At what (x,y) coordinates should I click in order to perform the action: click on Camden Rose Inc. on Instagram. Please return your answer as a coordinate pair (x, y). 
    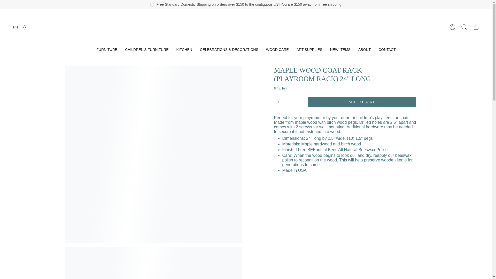
    Looking at the image, I should click on (15, 27).